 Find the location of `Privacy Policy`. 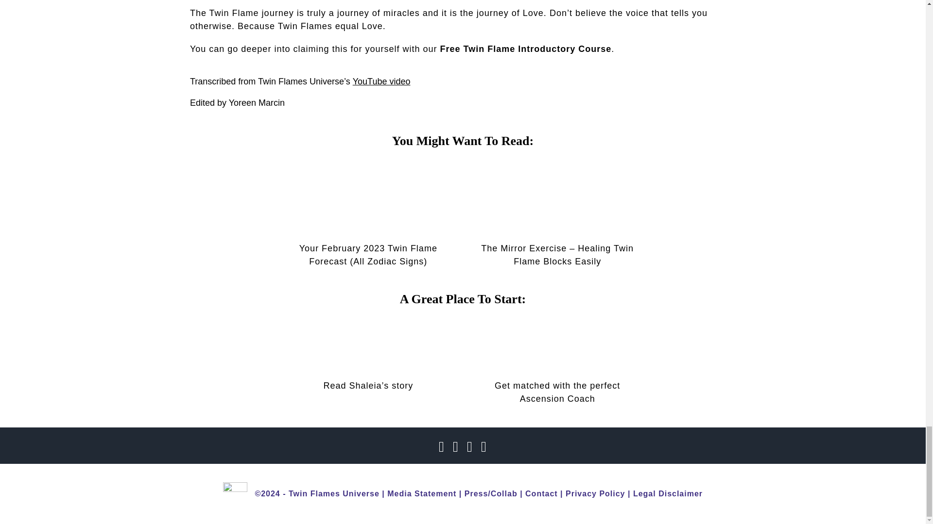

Privacy Policy is located at coordinates (595, 493).